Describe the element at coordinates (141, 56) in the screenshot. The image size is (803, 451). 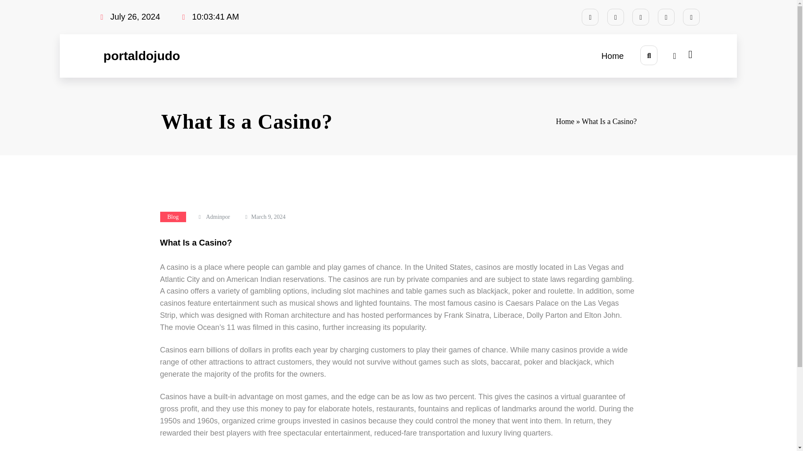
I see `portaldojudo` at that location.